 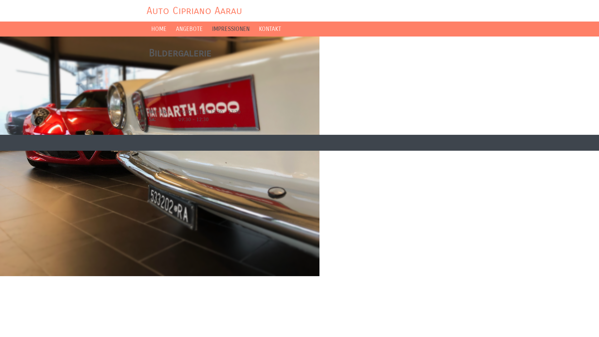 What do you see at coordinates (189, 29) in the screenshot?
I see `ANGEBOTE` at bounding box center [189, 29].